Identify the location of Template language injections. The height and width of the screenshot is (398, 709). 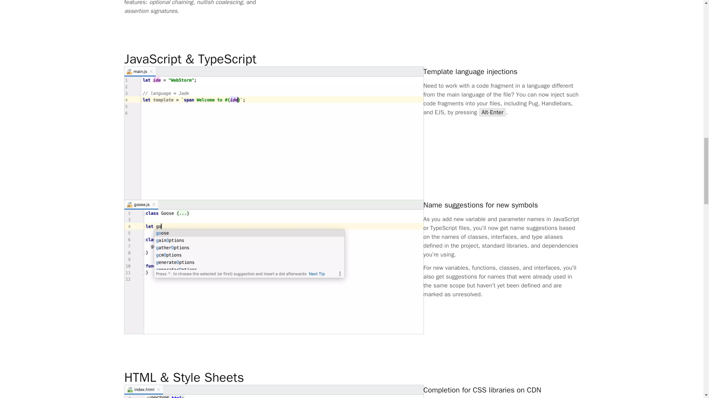
(251, 59).